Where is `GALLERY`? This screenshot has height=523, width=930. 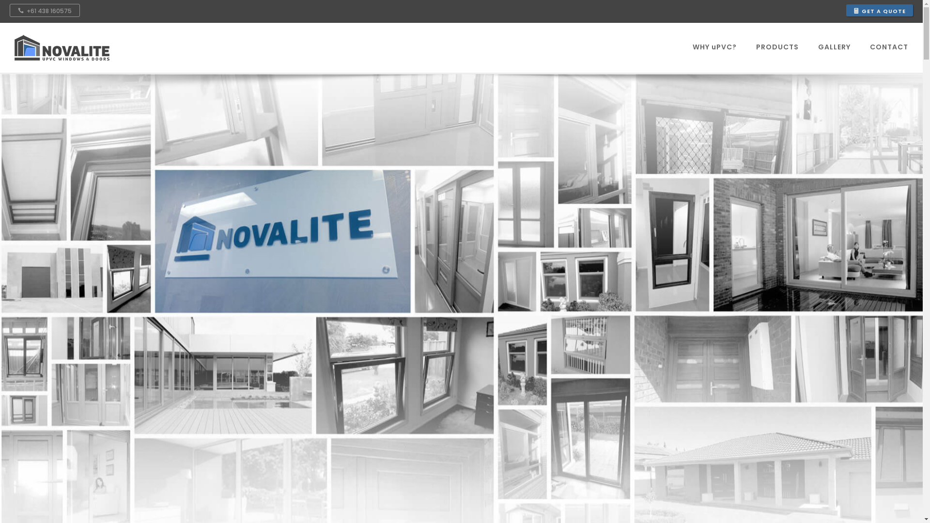 GALLERY is located at coordinates (834, 47).